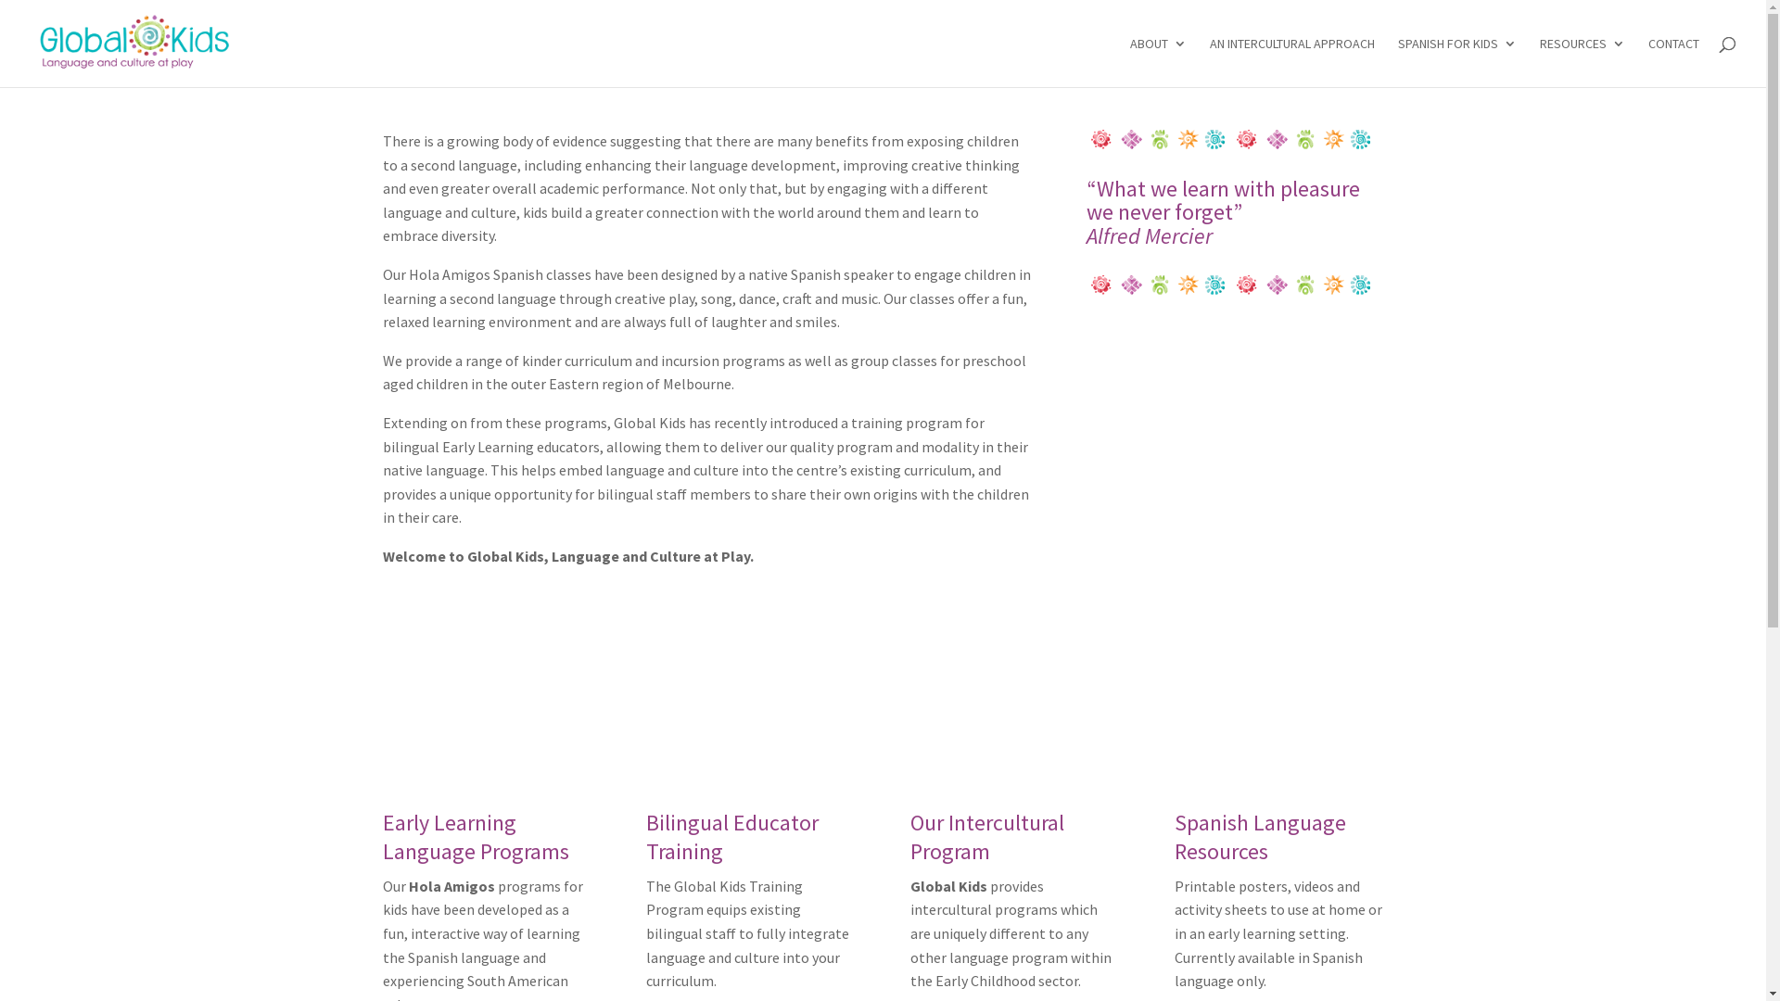 Image resolution: width=1780 pixels, height=1001 pixels. What do you see at coordinates (1159, 62) in the screenshot?
I see `ABOUT` at bounding box center [1159, 62].